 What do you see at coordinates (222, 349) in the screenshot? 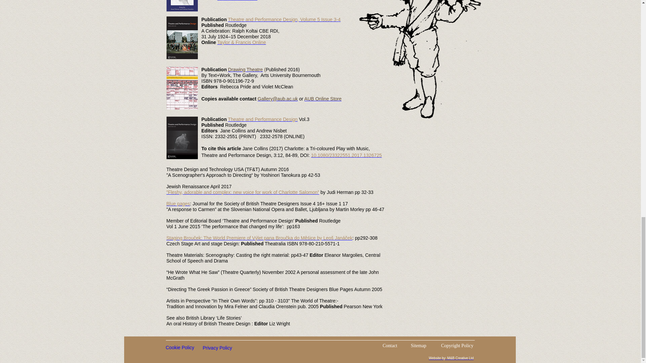
I see `Privacy Policy ` at bounding box center [222, 349].